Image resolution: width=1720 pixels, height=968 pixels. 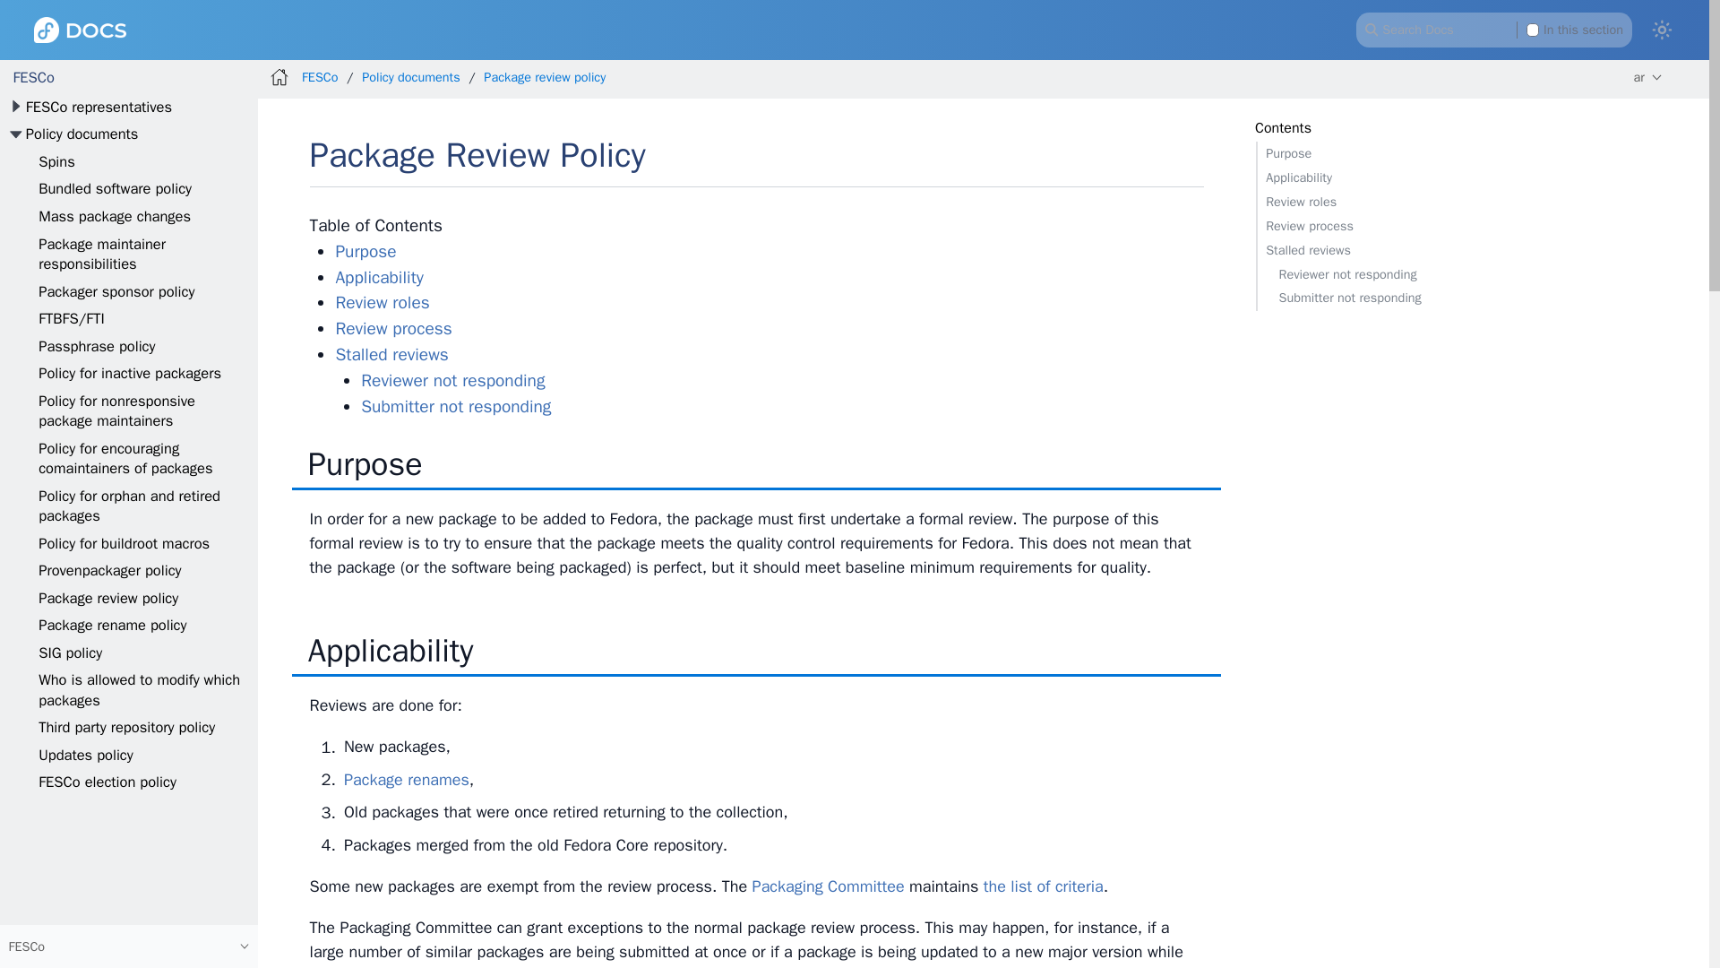 I want to click on Policy for orphan and retired packages, so click(x=129, y=506).